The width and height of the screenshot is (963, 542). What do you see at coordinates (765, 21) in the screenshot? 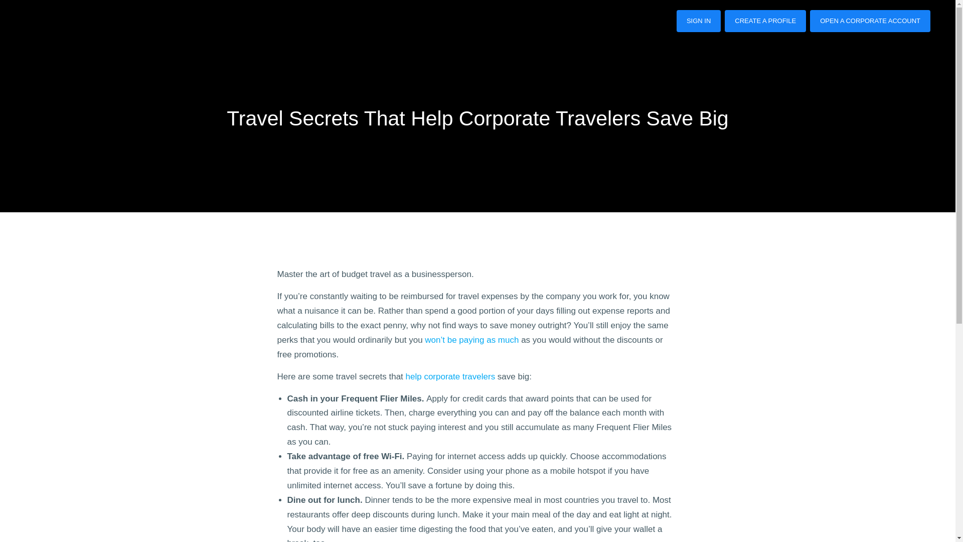
I see `CREATE A PROFILE` at bounding box center [765, 21].